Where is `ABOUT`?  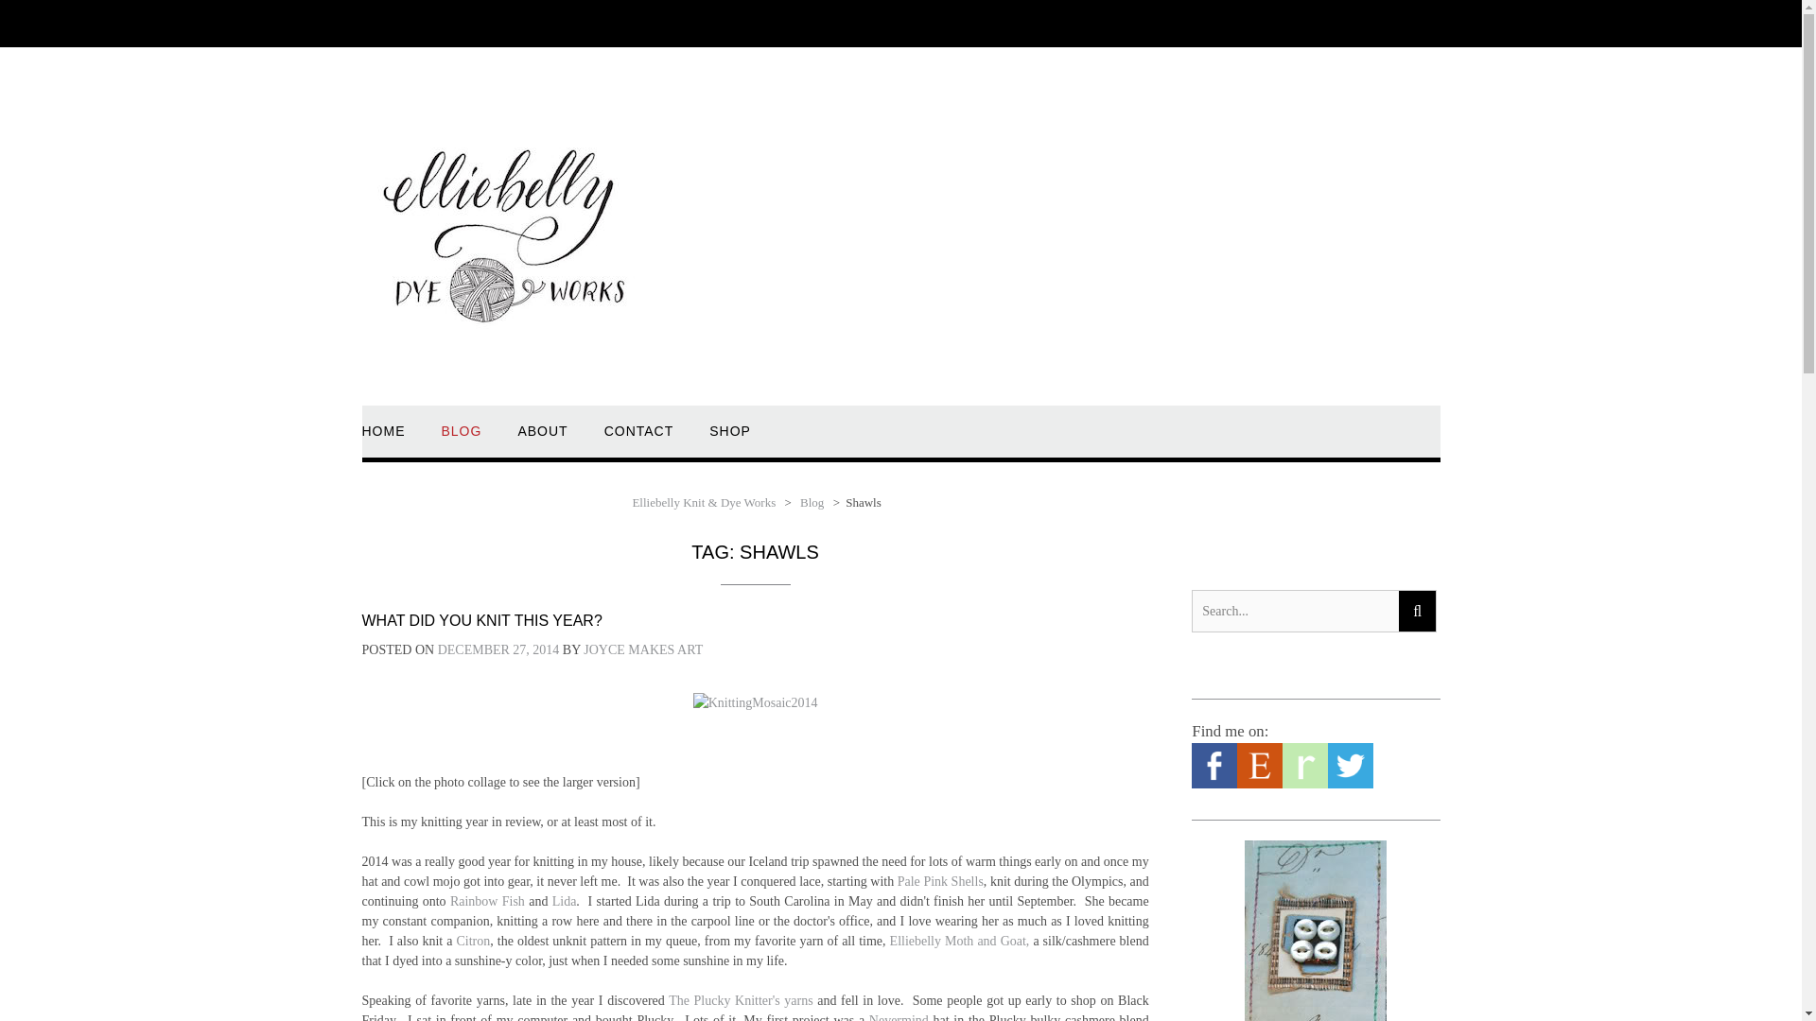 ABOUT is located at coordinates (542, 440).